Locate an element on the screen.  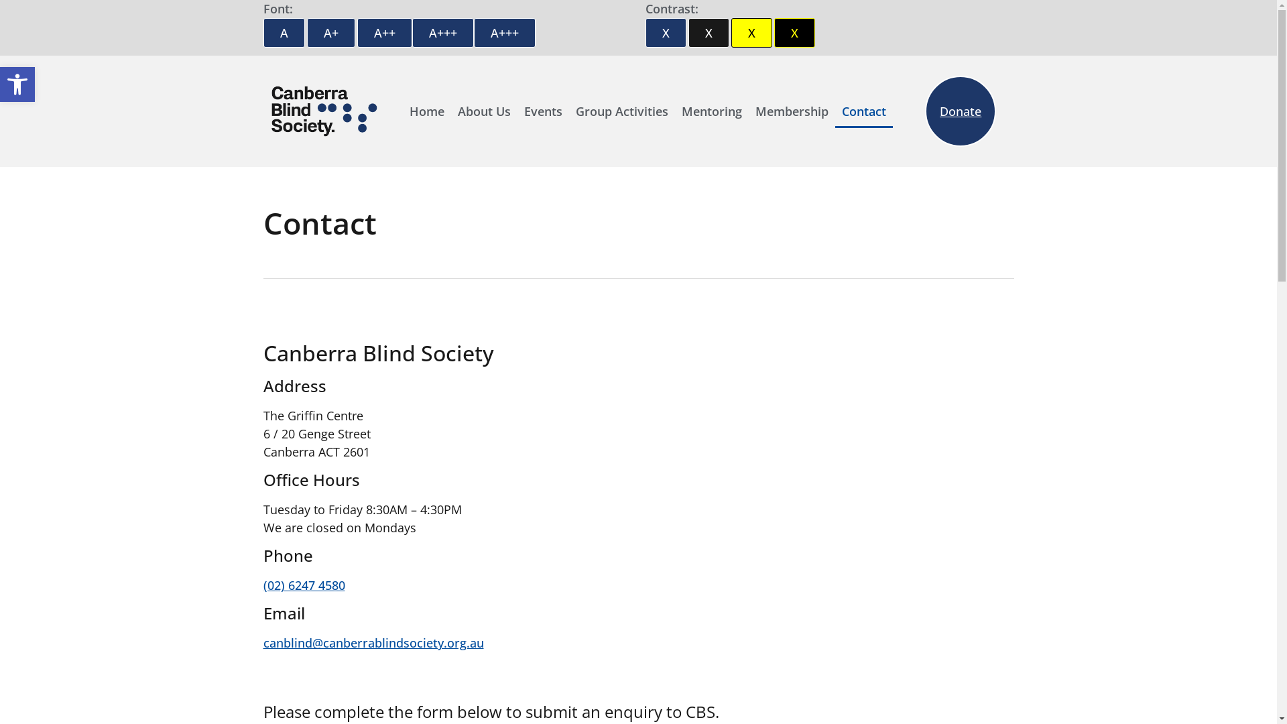
A is located at coordinates (284, 33).